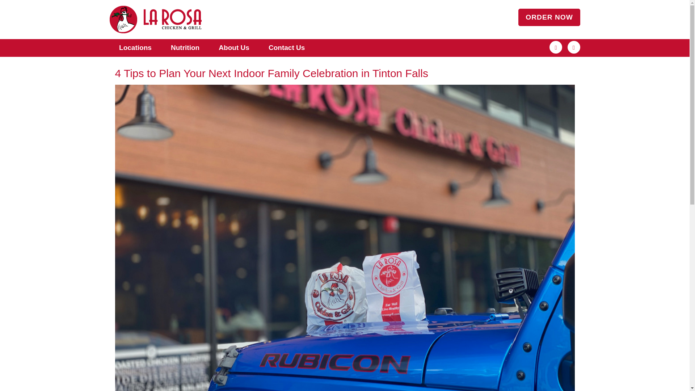  Describe the element at coordinates (135, 48) in the screenshot. I see `Locations` at that location.